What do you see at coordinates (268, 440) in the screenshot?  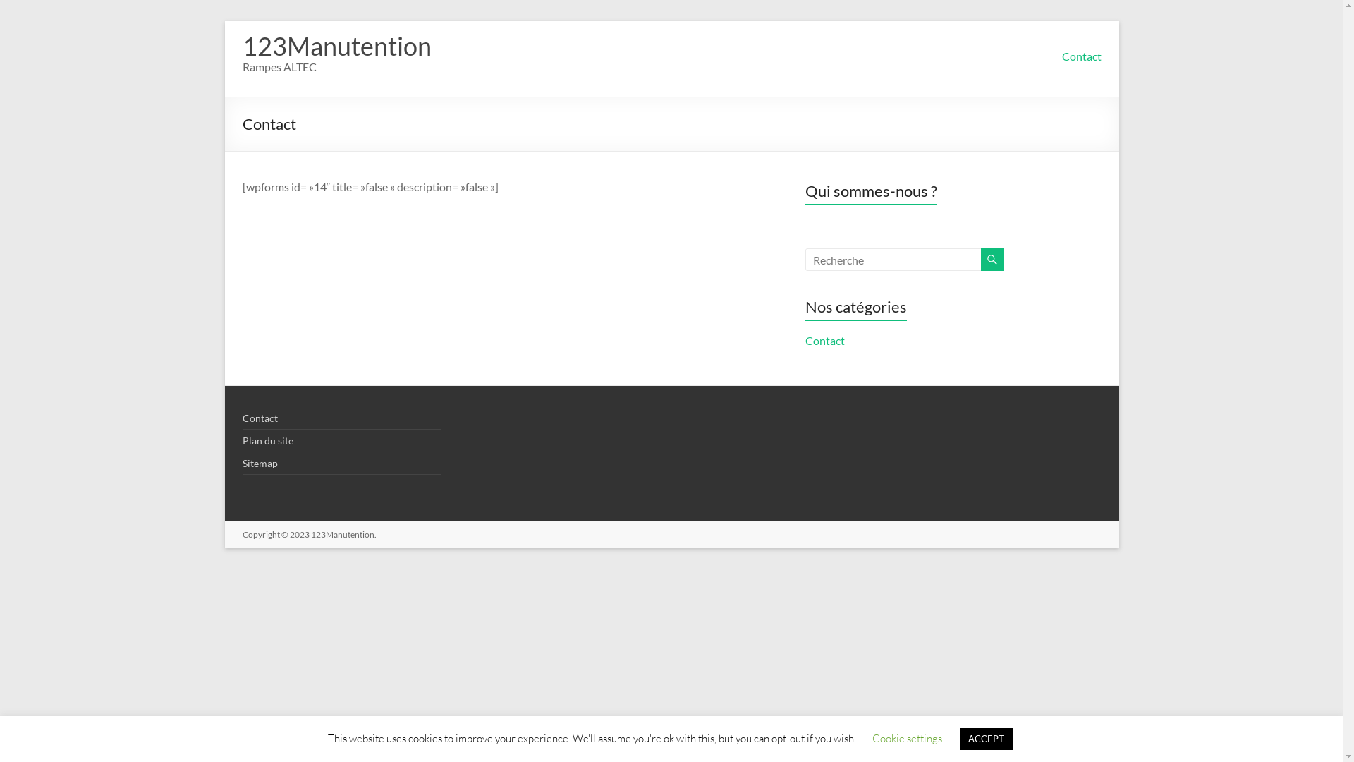 I see `Plan du site` at bounding box center [268, 440].